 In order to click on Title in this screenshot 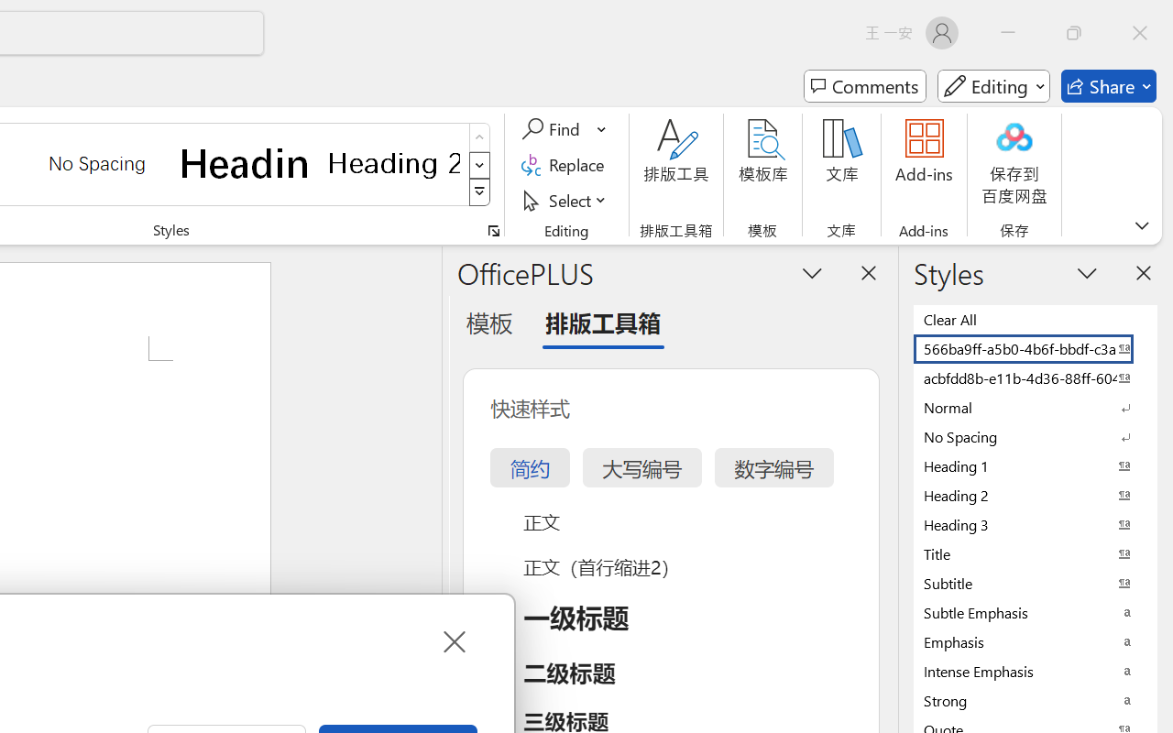, I will do `click(1036, 553)`.